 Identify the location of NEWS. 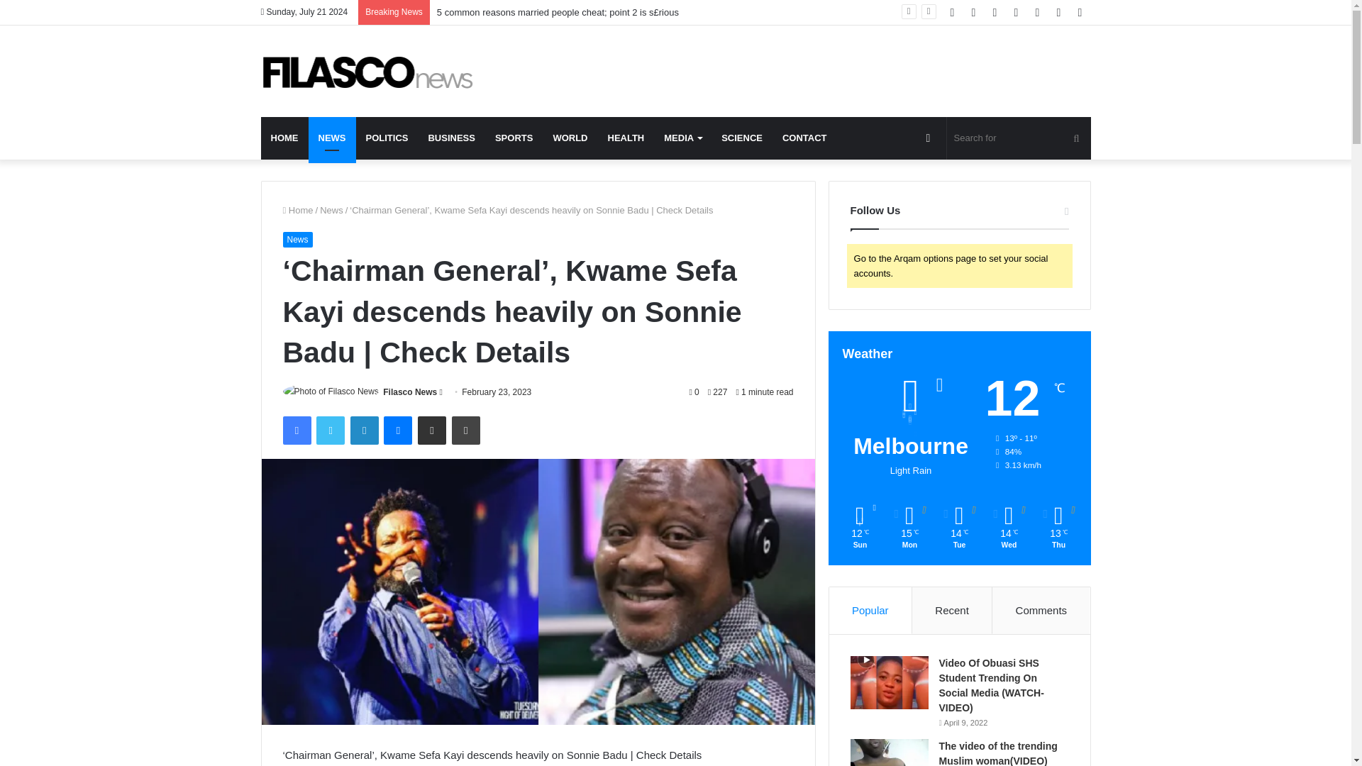
(331, 138).